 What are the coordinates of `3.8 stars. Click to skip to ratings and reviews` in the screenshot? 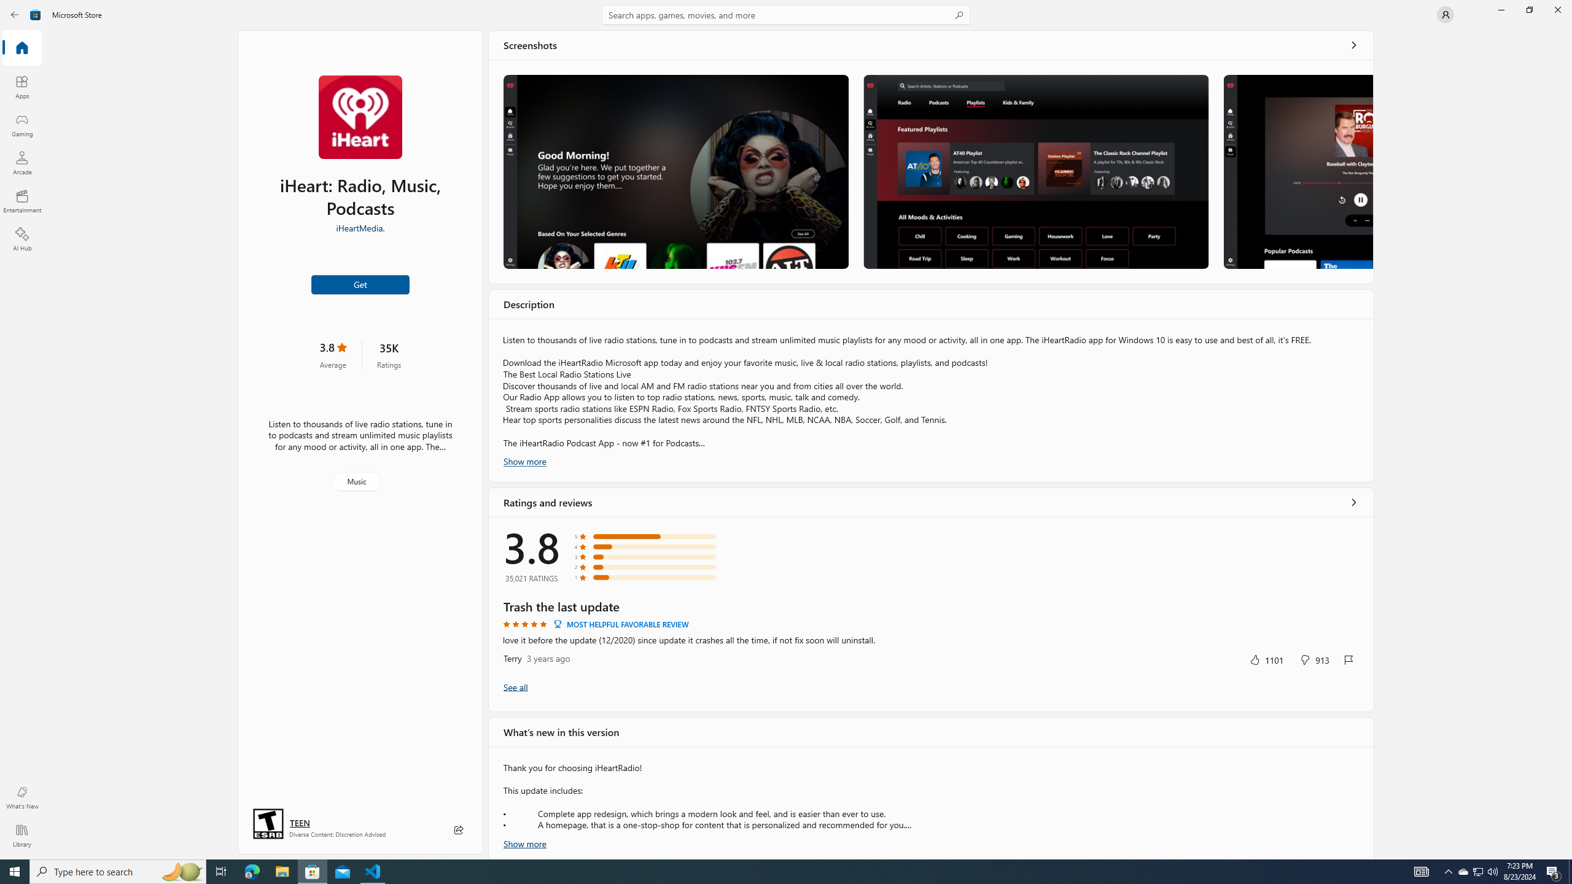 It's located at (332, 354).